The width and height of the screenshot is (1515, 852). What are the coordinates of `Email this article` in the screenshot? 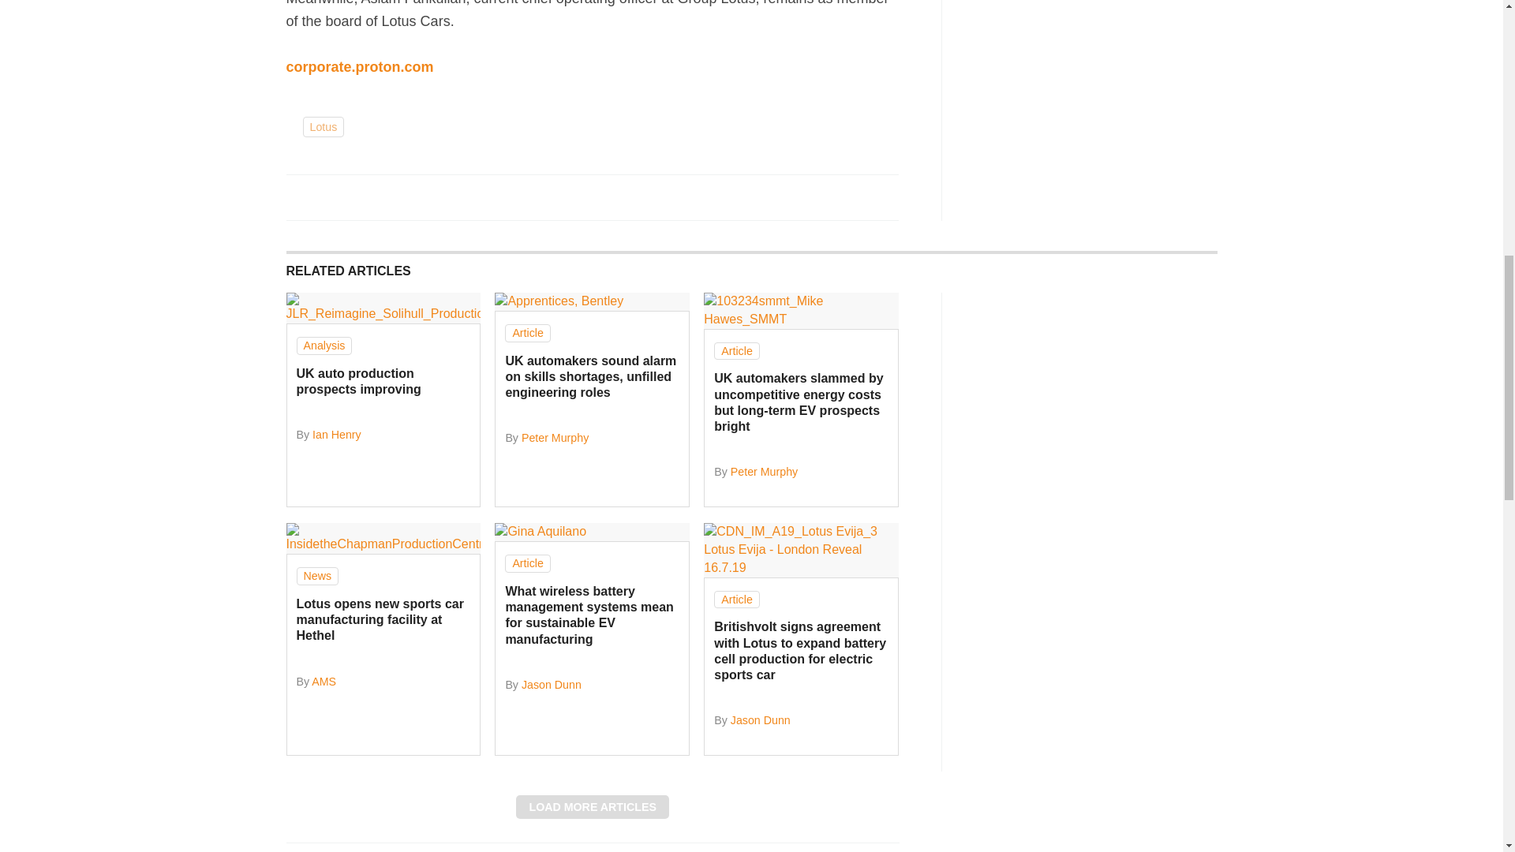 It's located at (402, 197).